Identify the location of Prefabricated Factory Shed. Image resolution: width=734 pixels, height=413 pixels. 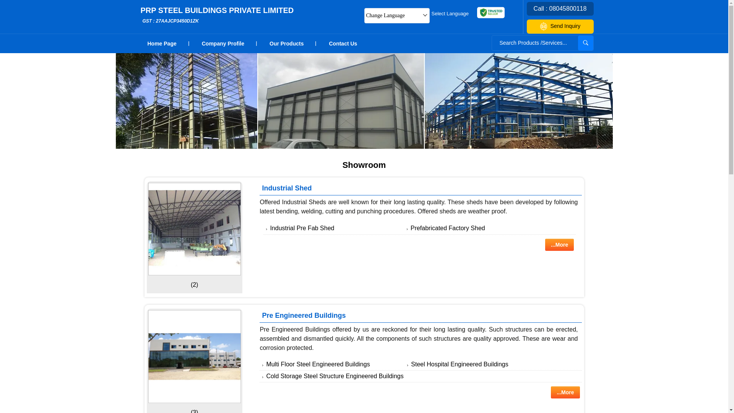
(287, 44).